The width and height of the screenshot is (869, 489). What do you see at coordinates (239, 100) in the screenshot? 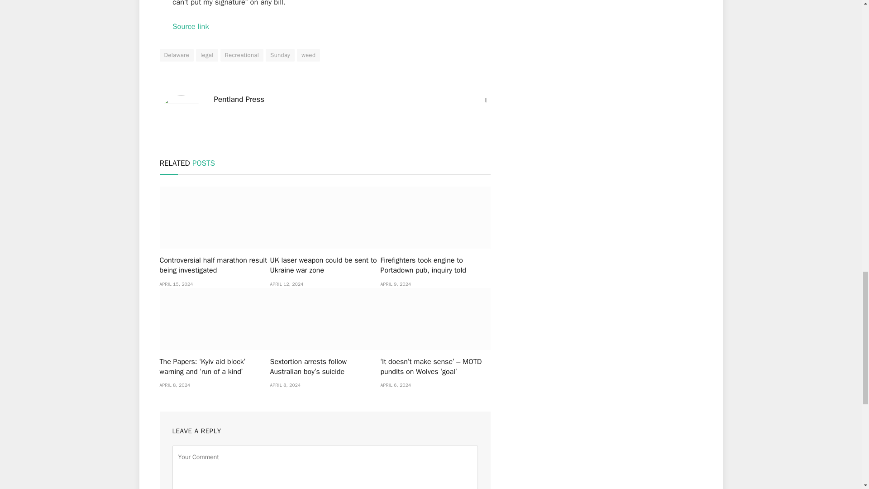
I see `Posts by Pentland Press` at bounding box center [239, 100].